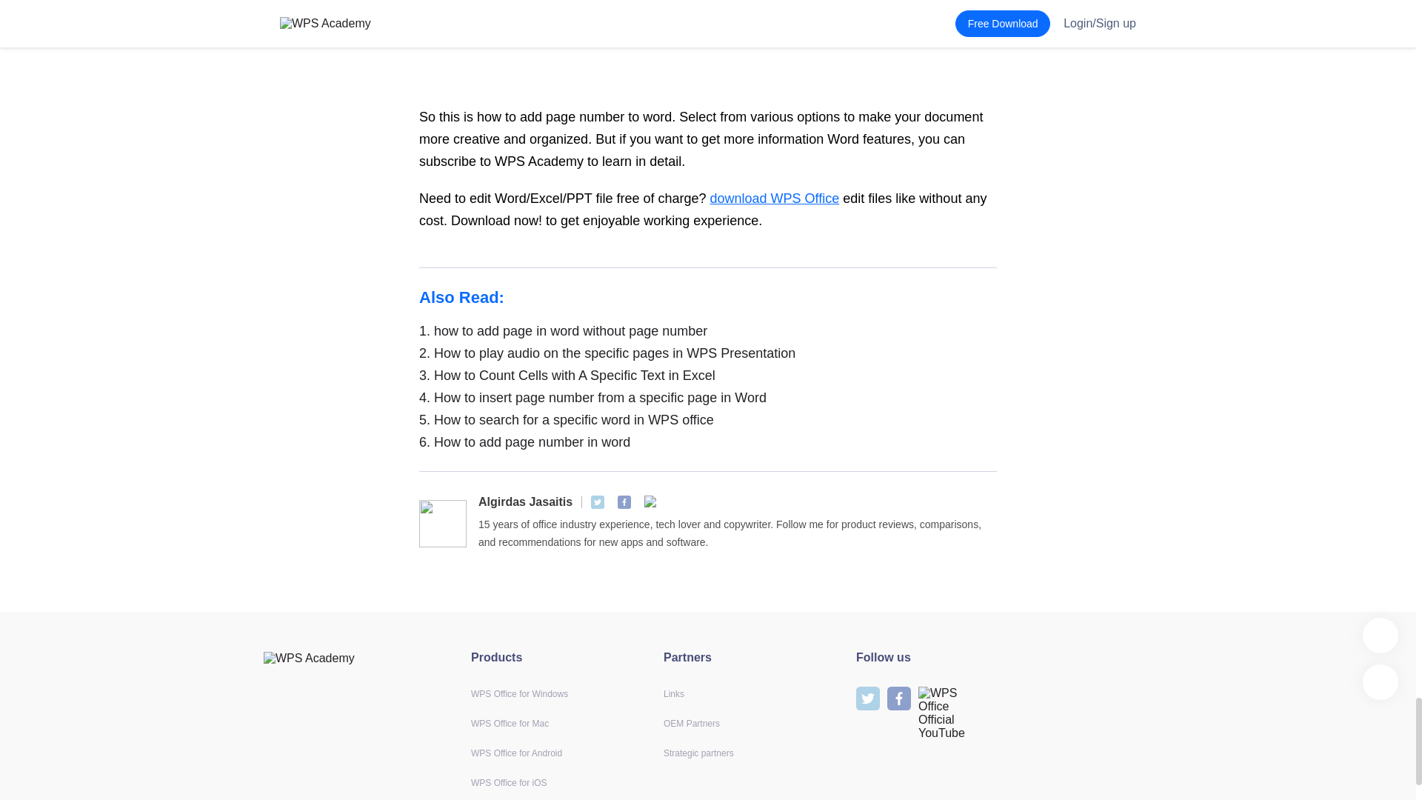 This screenshot has width=1422, height=800. I want to click on Strategic partners, so click(698, 753).